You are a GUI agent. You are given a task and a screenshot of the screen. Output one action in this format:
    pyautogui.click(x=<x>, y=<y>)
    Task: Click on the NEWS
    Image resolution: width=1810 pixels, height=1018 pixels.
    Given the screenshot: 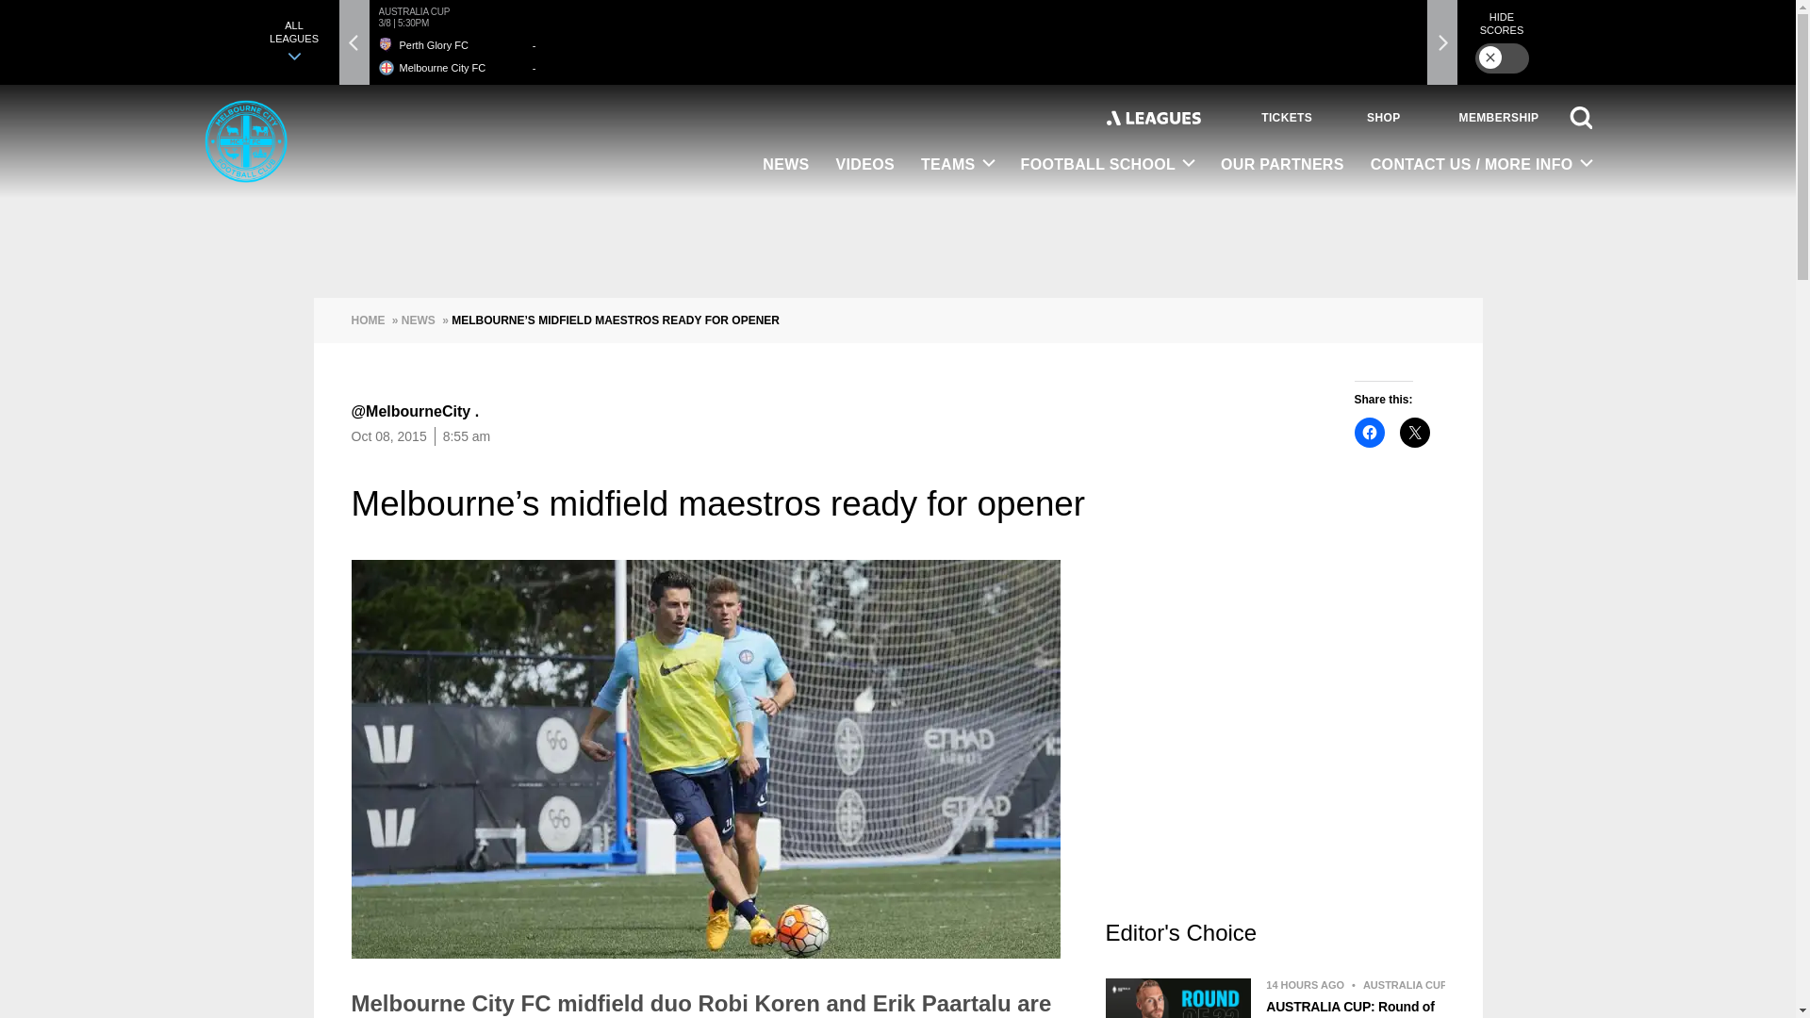 What is the action you would take?
    pyautogui.click(x=784, y=166)
    